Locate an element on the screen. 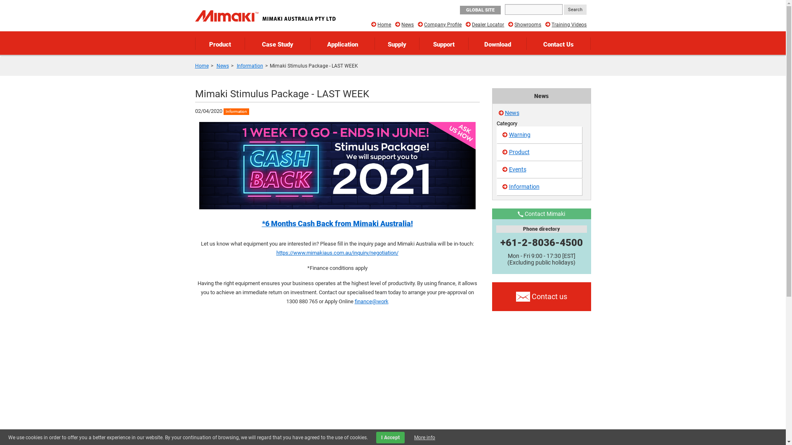 Image resolution: width=792 pixels, height=445 pixels. Product is located at coordinates (220, 44).